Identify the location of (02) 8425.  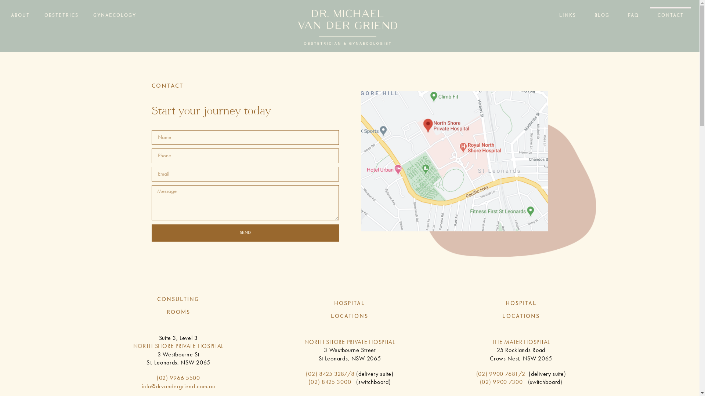
(319, 374).